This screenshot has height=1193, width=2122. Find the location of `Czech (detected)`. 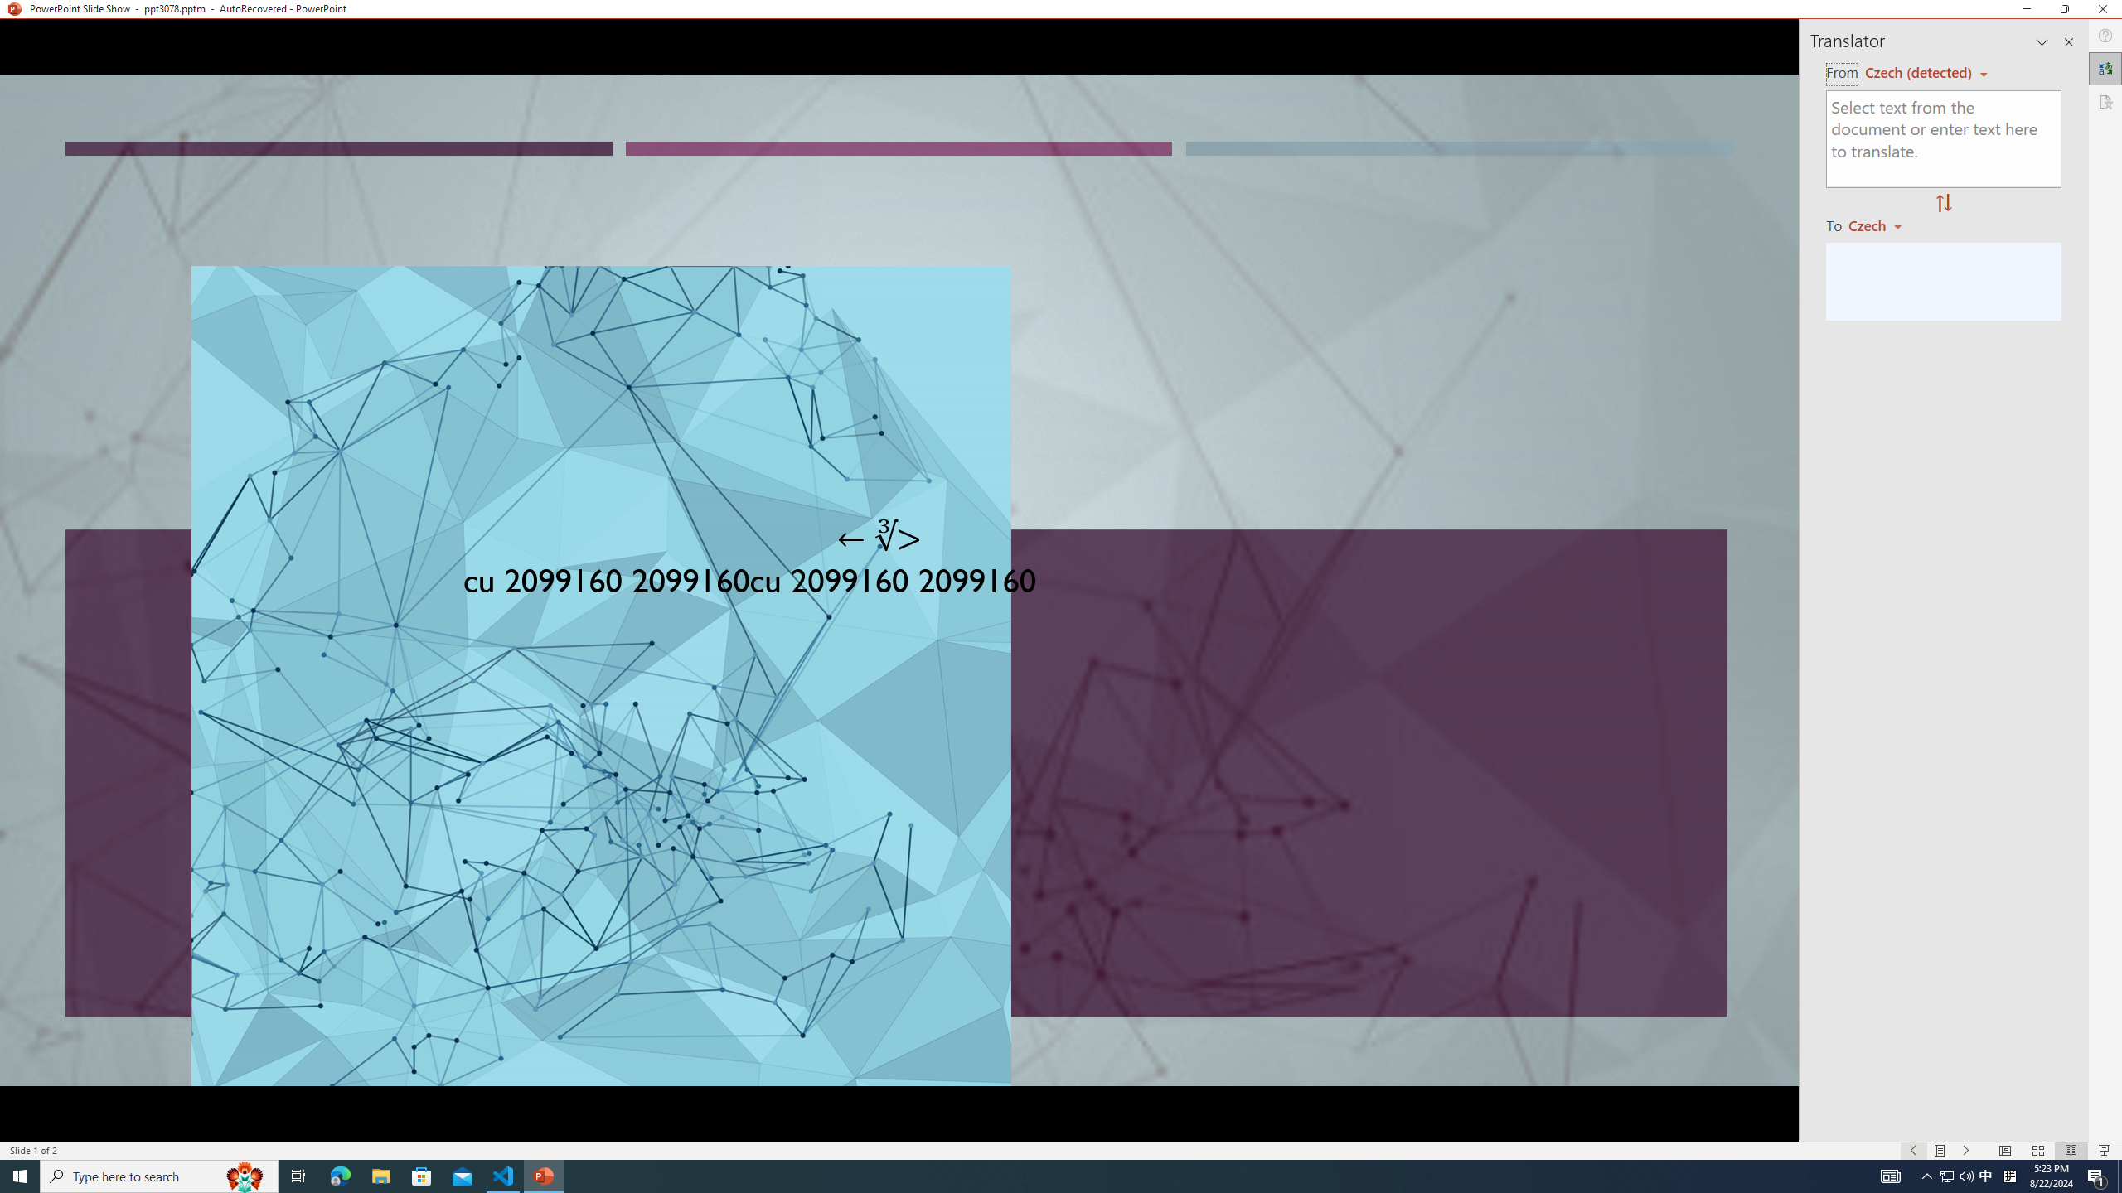

Czech (detected) is located at coordinates (1920, 73).